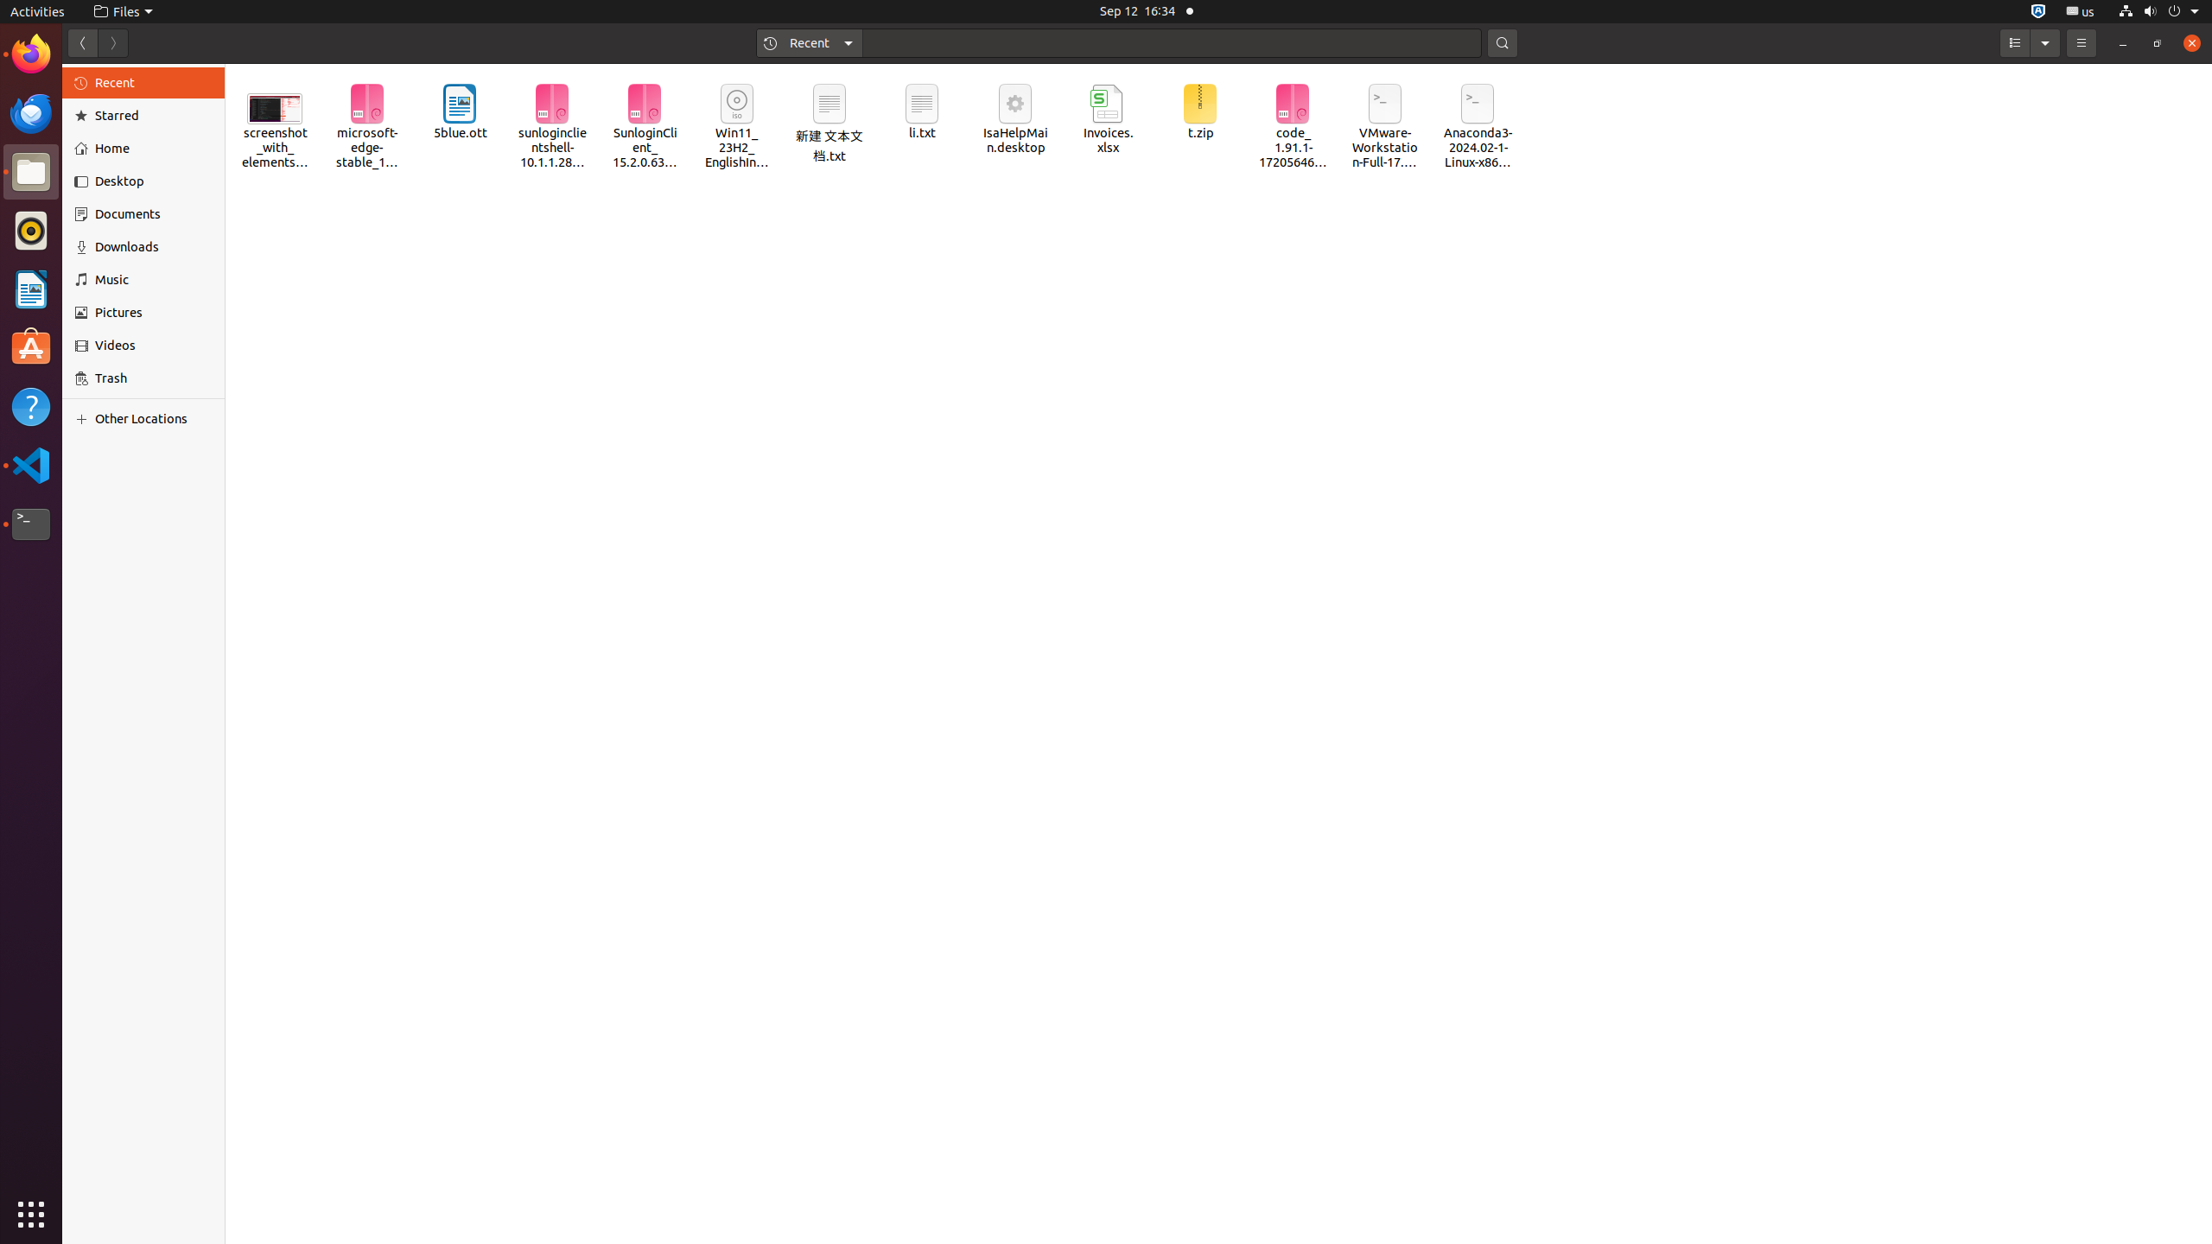  What do you see at coordinates (1218, 654) in the screenshot?
I see `Content View` at bounding box center [1218, 654].